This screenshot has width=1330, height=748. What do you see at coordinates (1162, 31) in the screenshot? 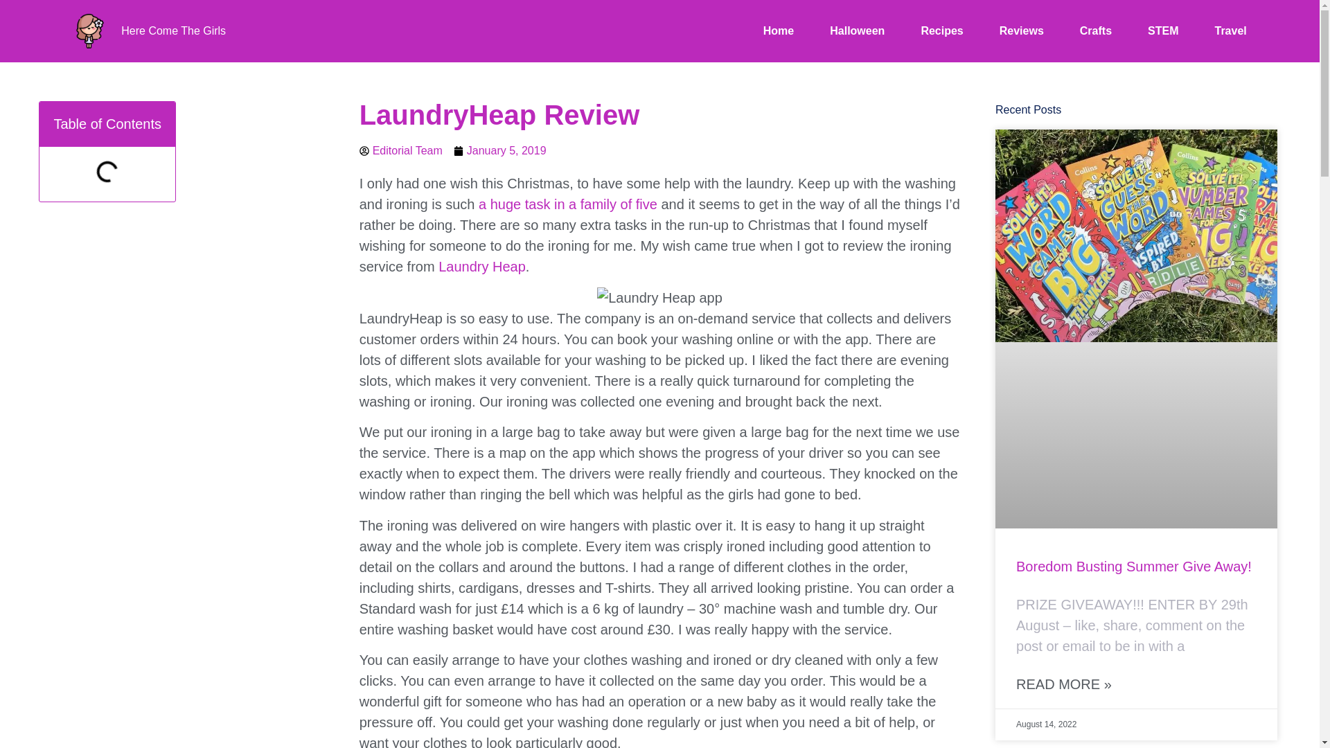
I see `STEM` at bounding box center [1162, 31].